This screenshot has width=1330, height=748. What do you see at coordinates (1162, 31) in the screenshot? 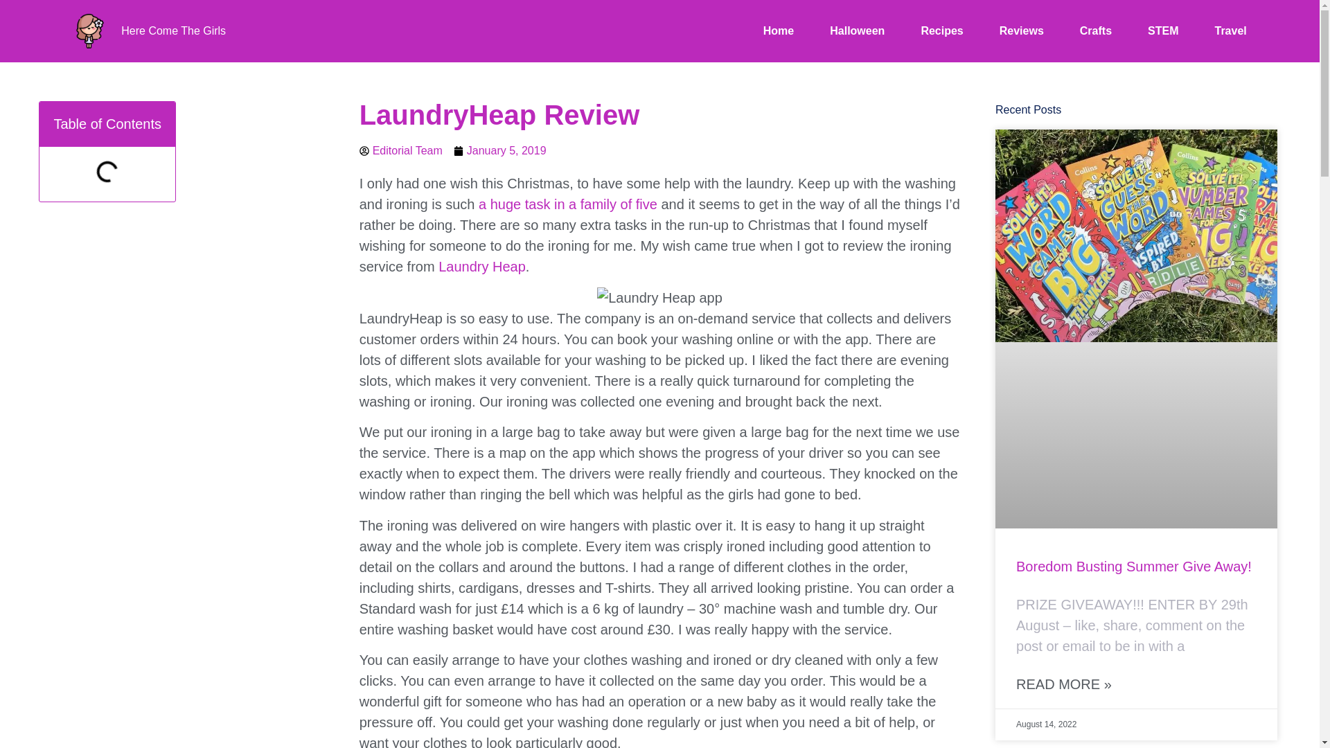
I see `STEM` at bounding box center [1162, 31].